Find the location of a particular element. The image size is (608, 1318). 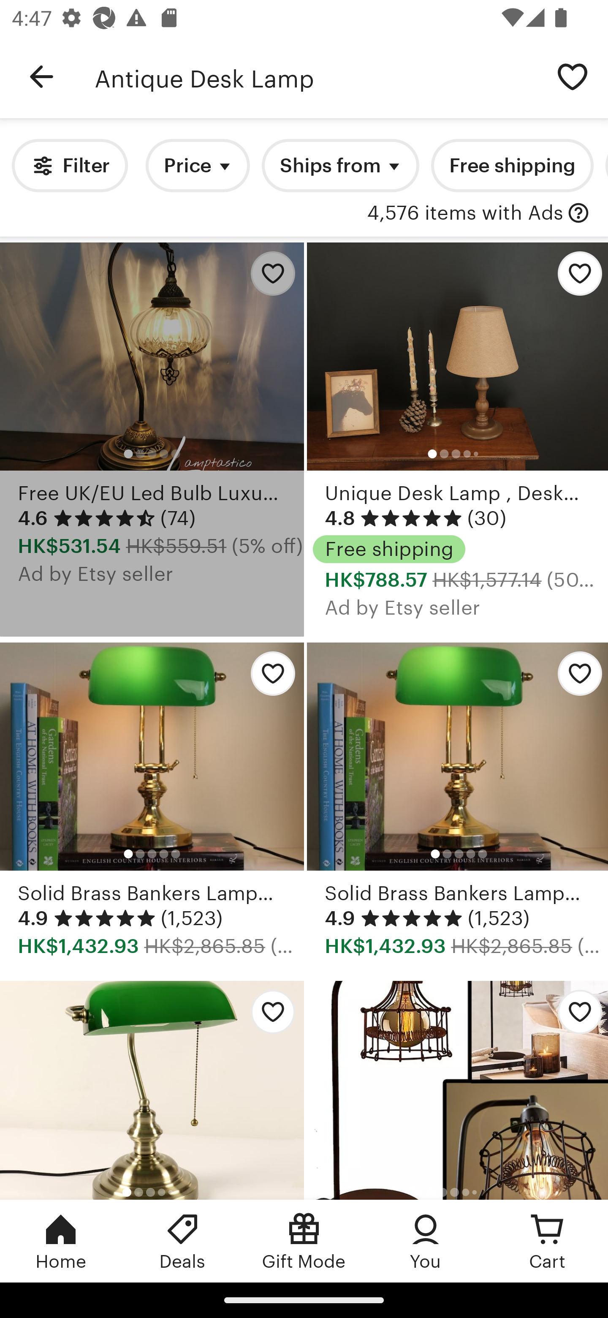

Save search is located at coordinates (573, 76).